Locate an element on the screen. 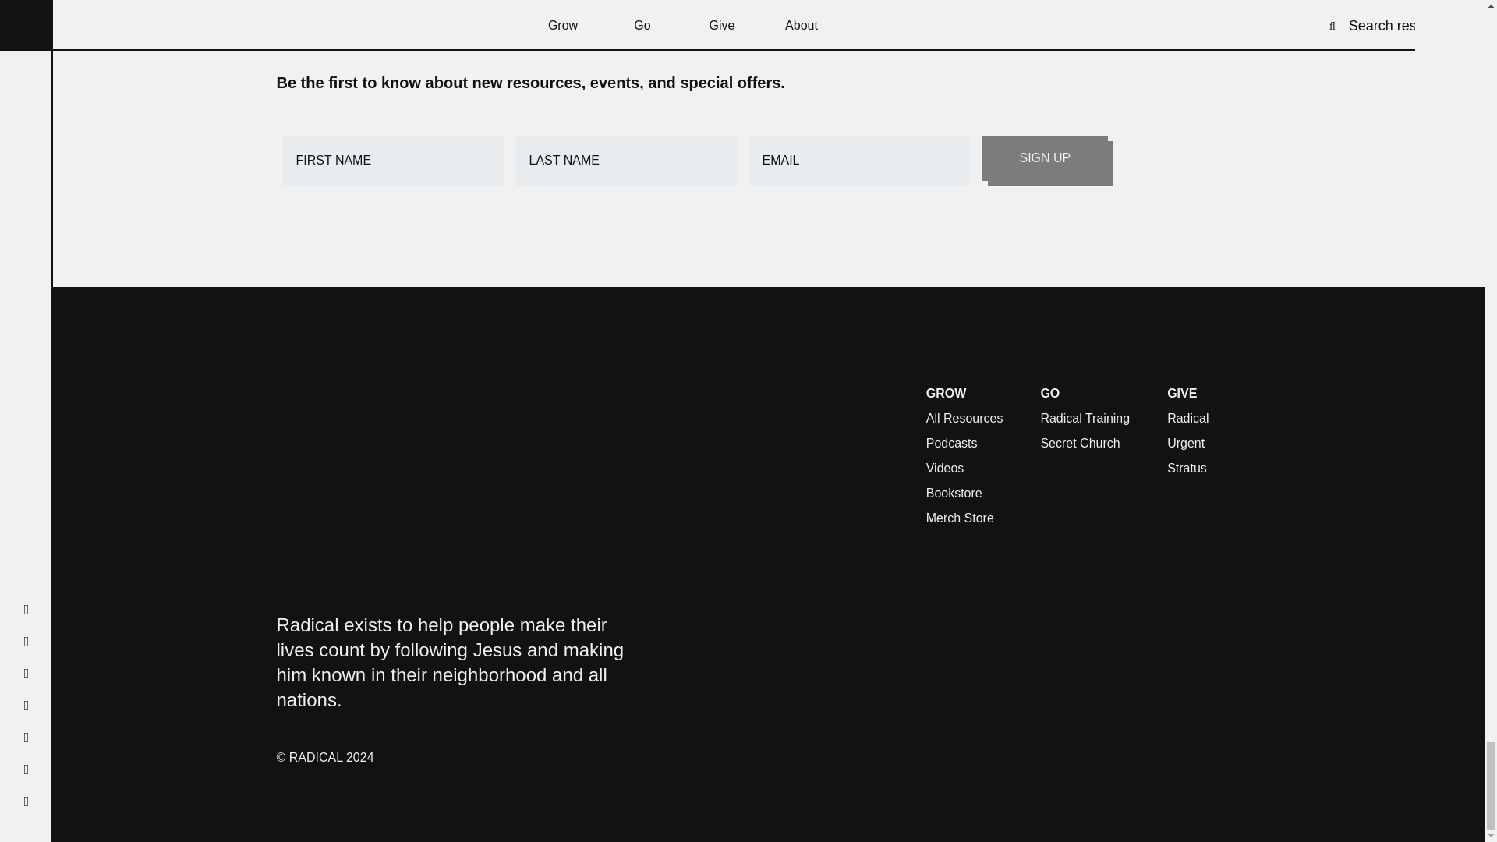 The height and width of the screenshot is (842, 1497). Sign Up is located at coordinates (1045, 157).